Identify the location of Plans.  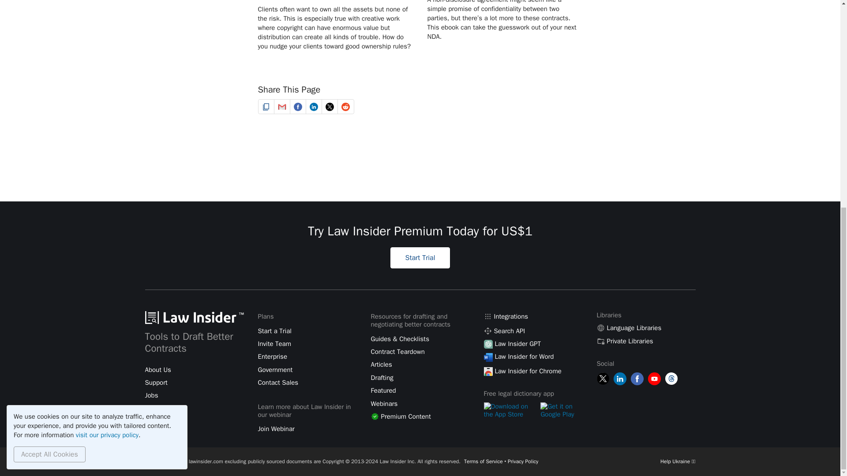
(266, 316).